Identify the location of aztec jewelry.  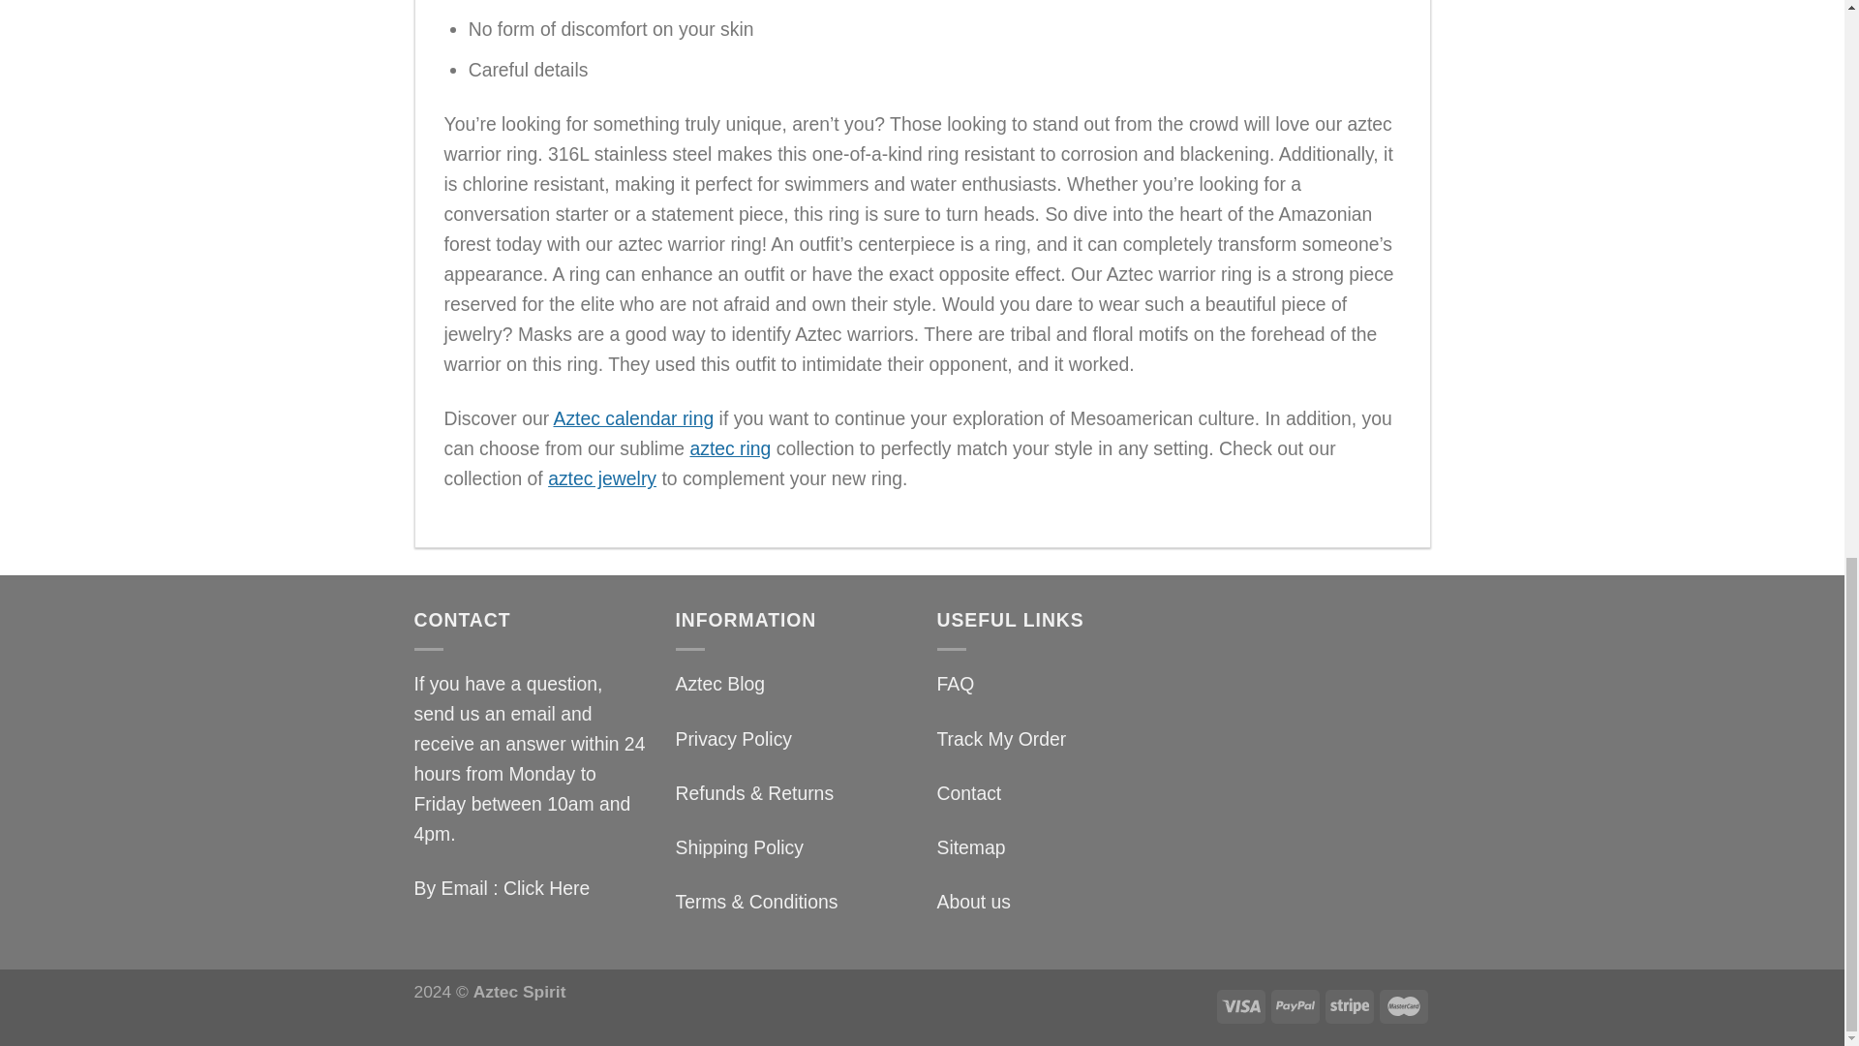
(602, 478).